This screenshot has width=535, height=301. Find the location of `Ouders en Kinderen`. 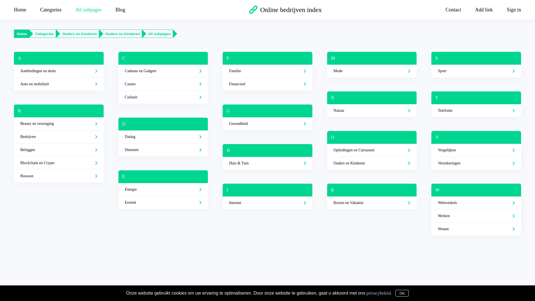

Ouders en Kinderen is located at coordinates (372, 163).